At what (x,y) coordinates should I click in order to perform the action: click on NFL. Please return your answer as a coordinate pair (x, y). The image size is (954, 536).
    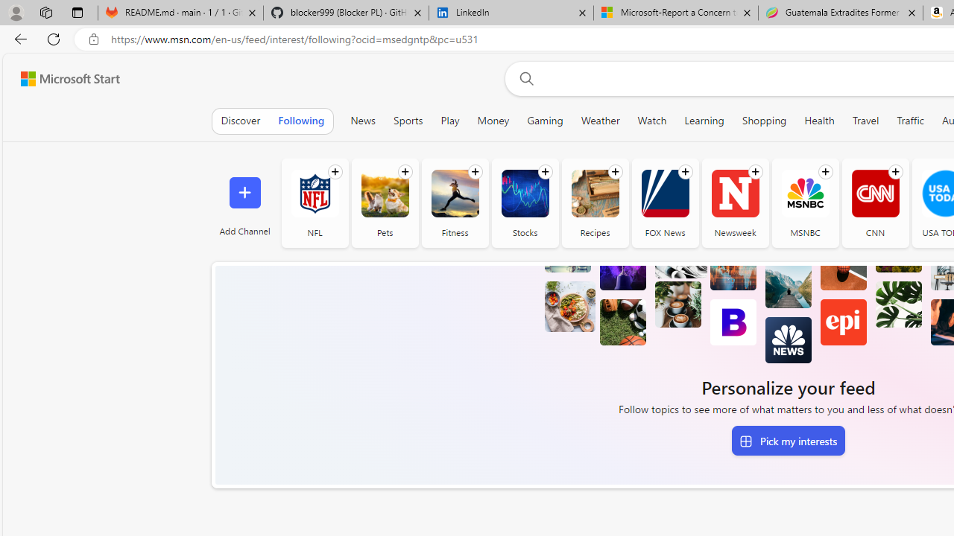
    Looking at the image, I should click on (315, 202).